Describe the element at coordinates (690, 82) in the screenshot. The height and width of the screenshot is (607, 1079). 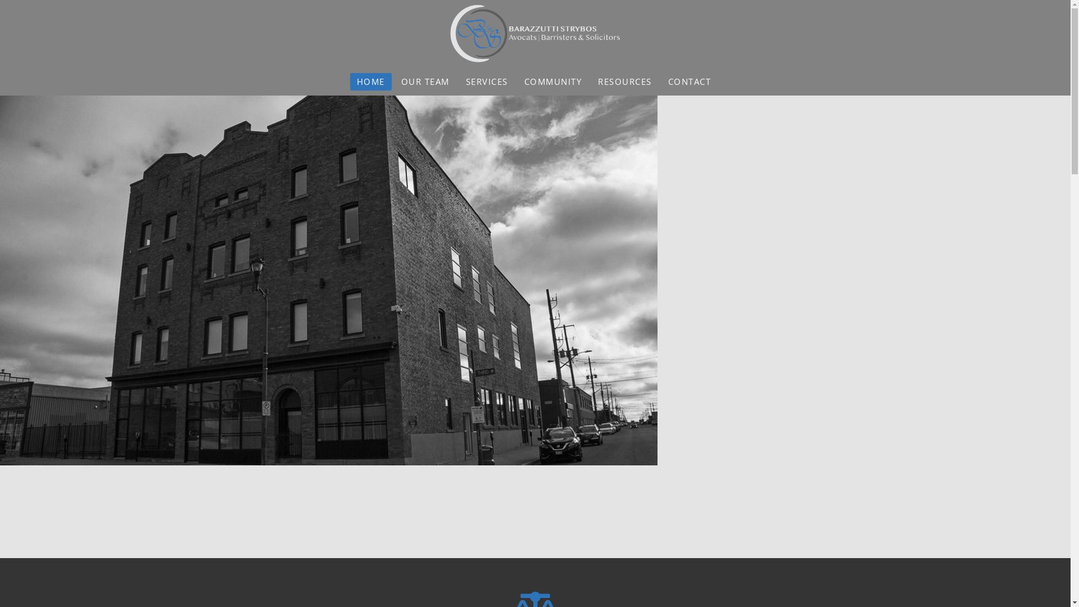
I see `CONTACT` at that location.